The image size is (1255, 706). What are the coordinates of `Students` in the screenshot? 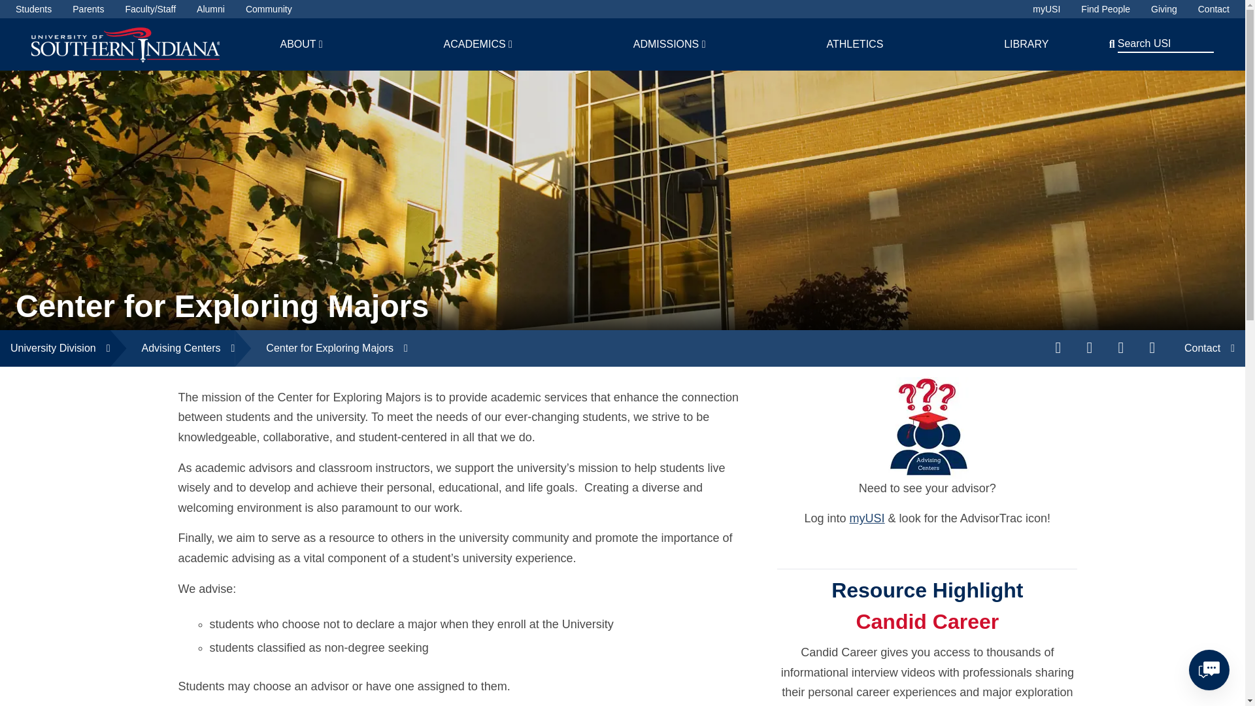 It's located at (33, 9).